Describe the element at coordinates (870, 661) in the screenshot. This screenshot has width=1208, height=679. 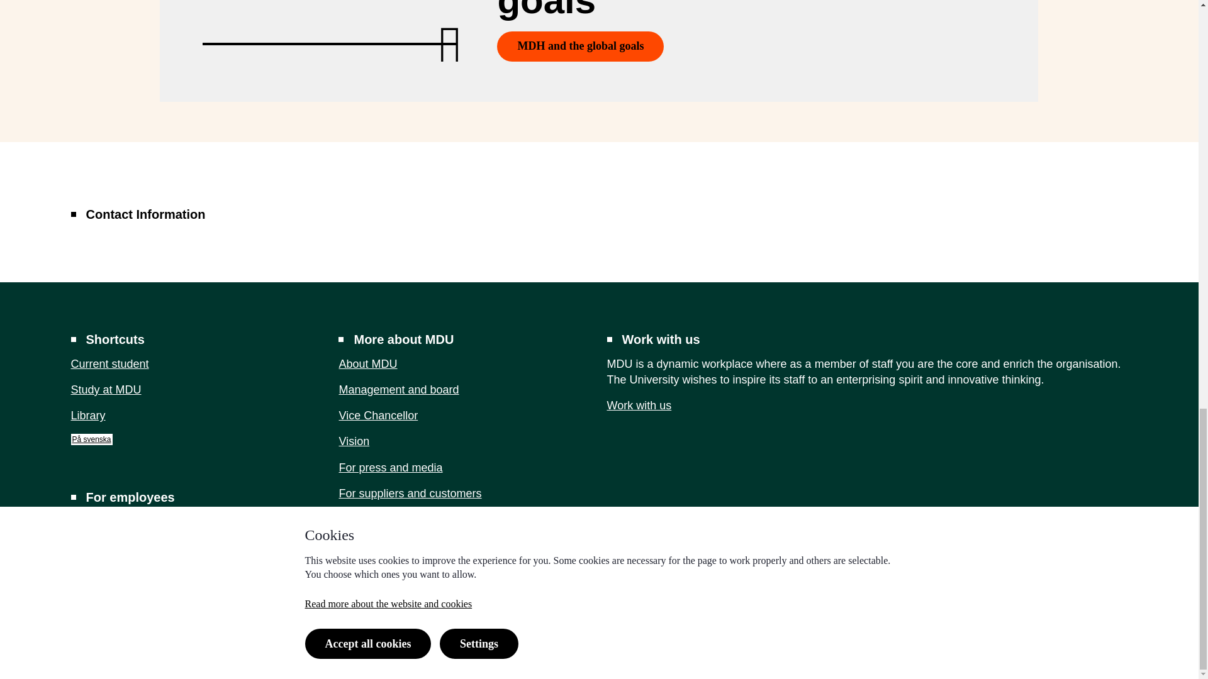
I see `About the website and cookies` at that location.